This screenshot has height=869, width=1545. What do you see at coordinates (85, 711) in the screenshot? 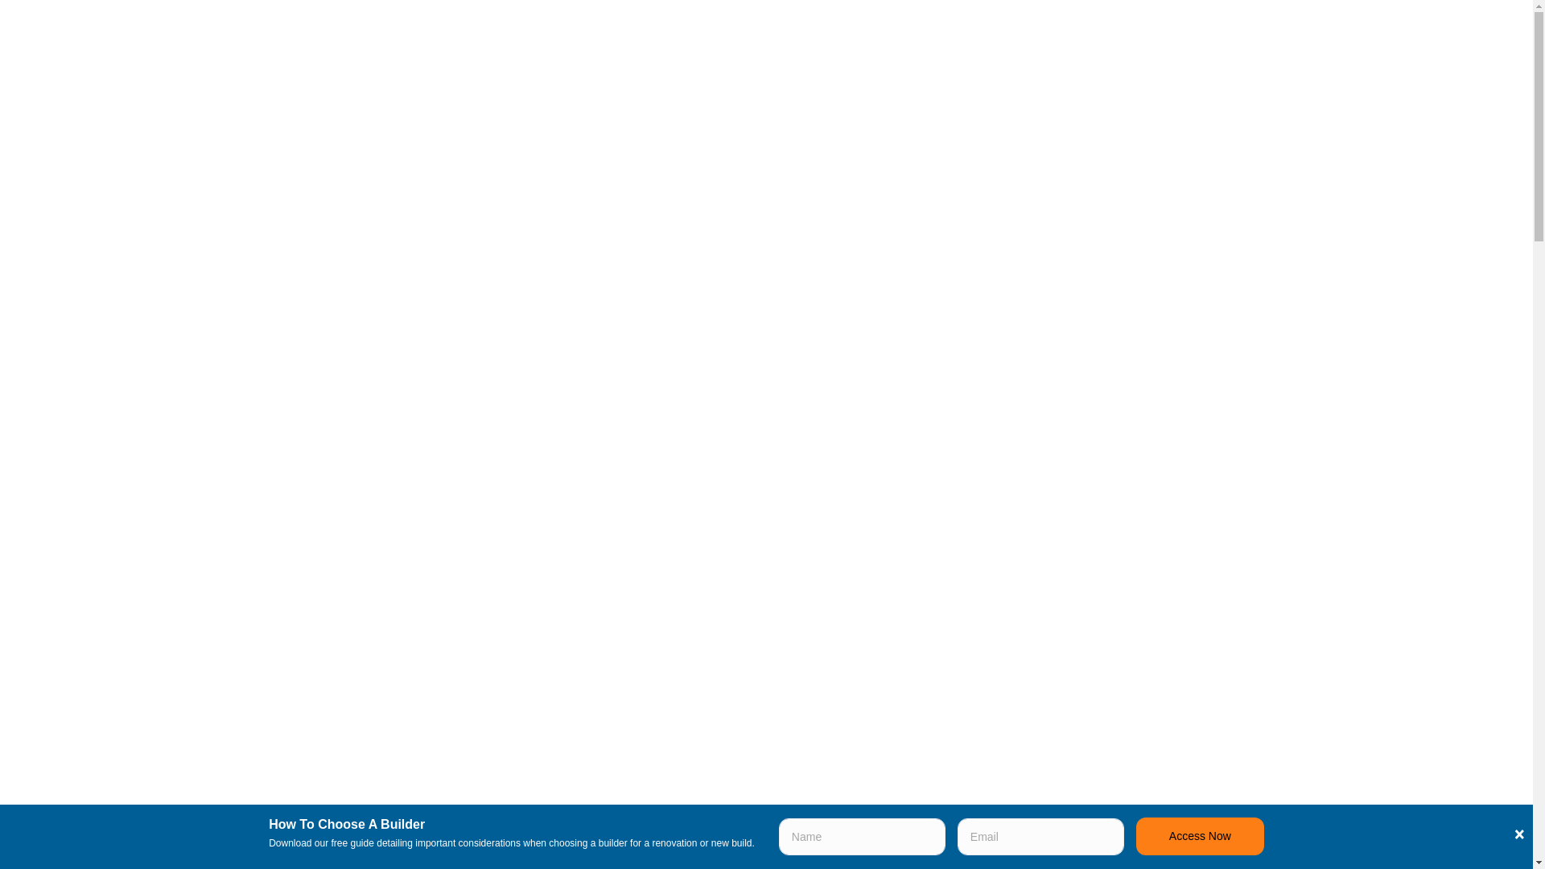
I see `Visit our Linkedin profile` at bounding box center [85, 711].